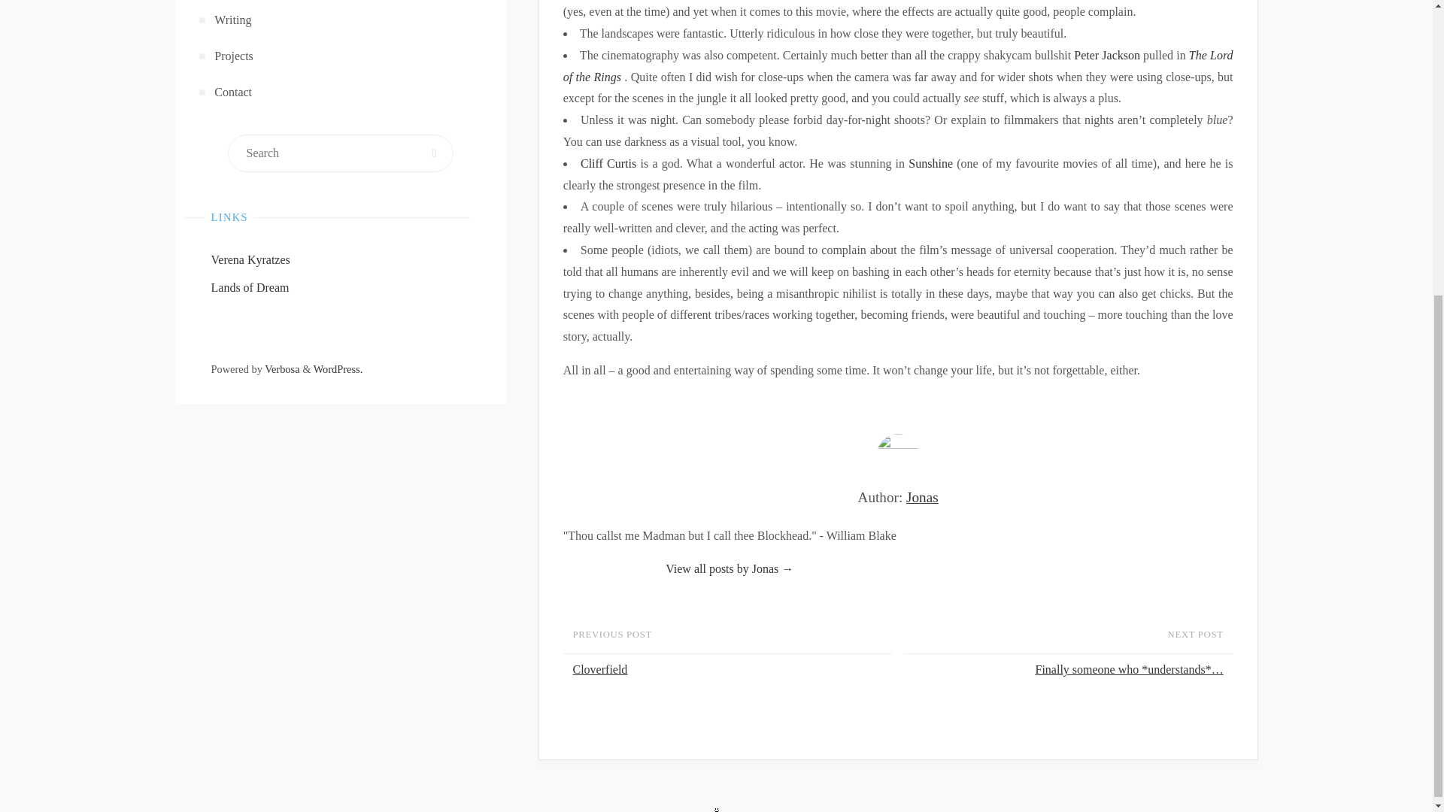  I want to click on Projects, so click(341, 56).